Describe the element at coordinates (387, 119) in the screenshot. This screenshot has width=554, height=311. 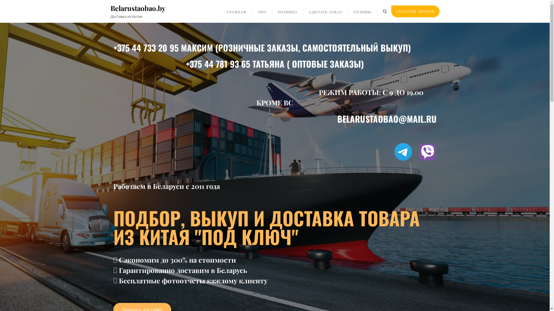
I see `BELARUSTAOBAO@MAIL.RU` at that location.